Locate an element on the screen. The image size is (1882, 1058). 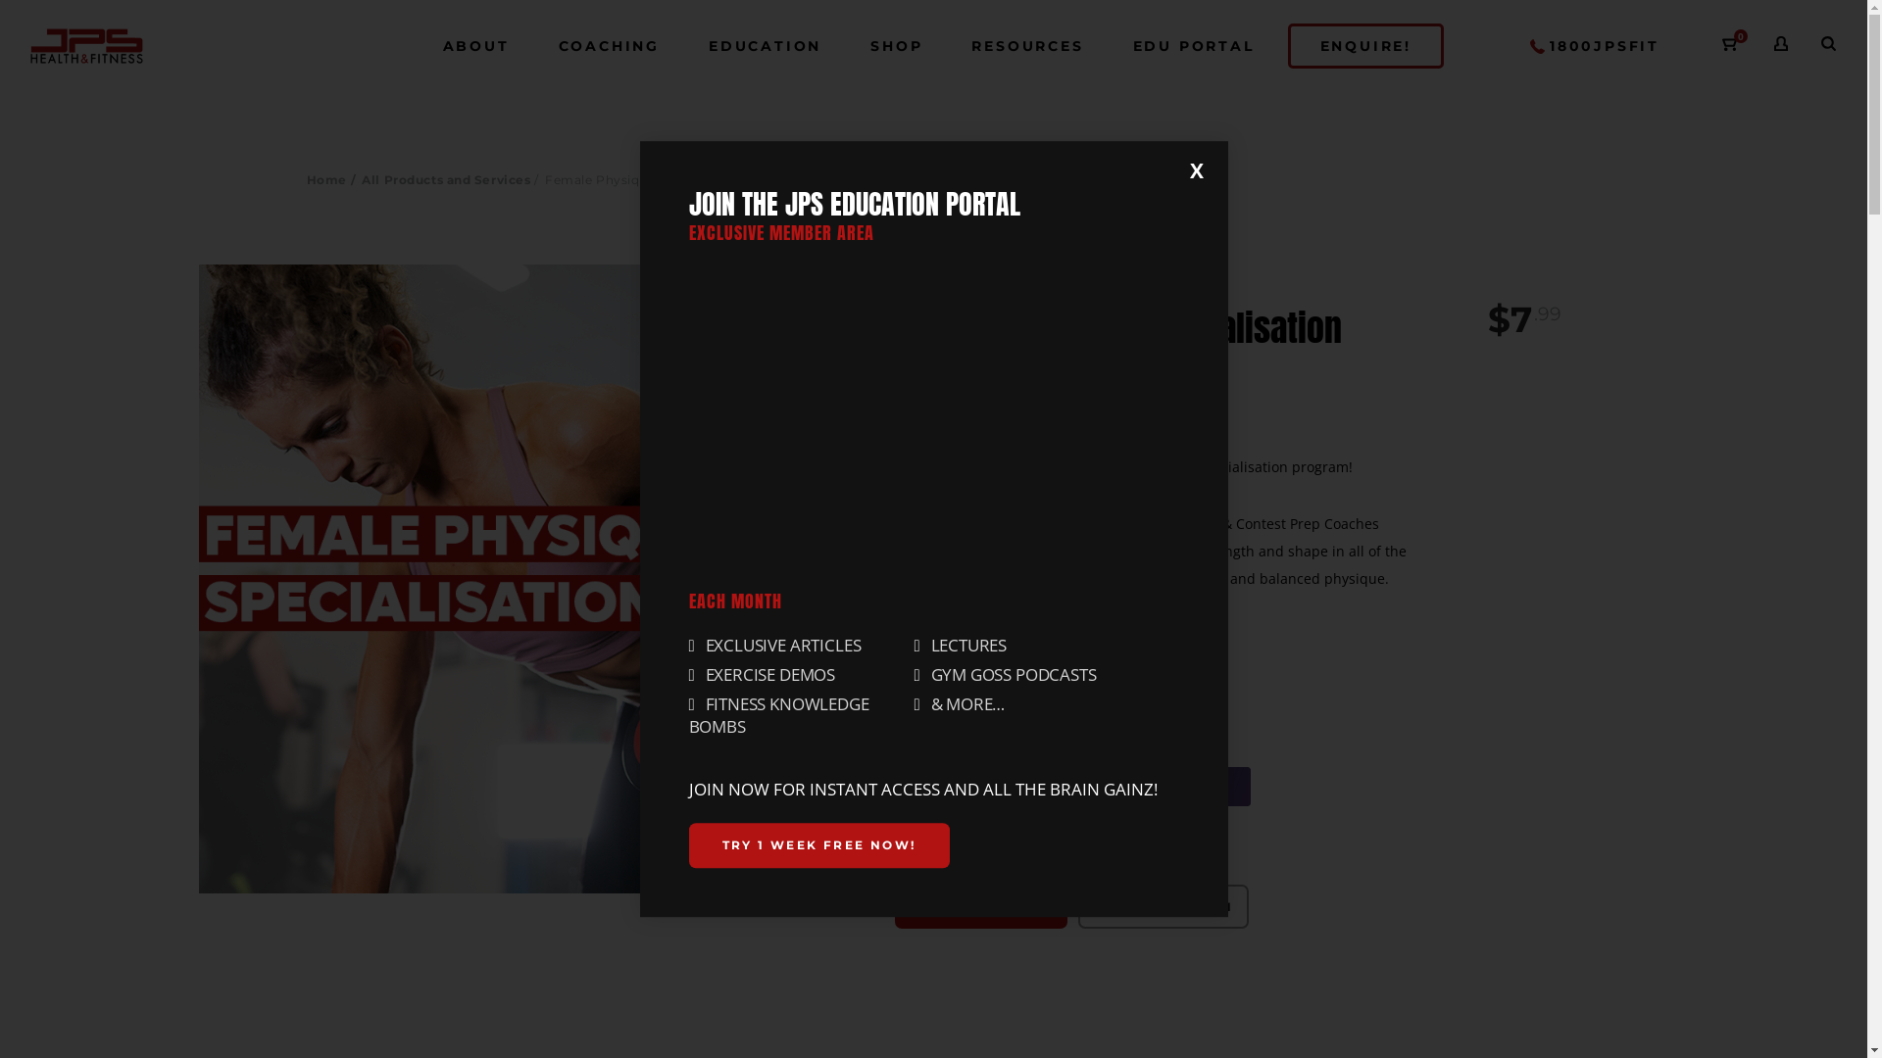
EDUCATION is located at coordinates (765, 46).